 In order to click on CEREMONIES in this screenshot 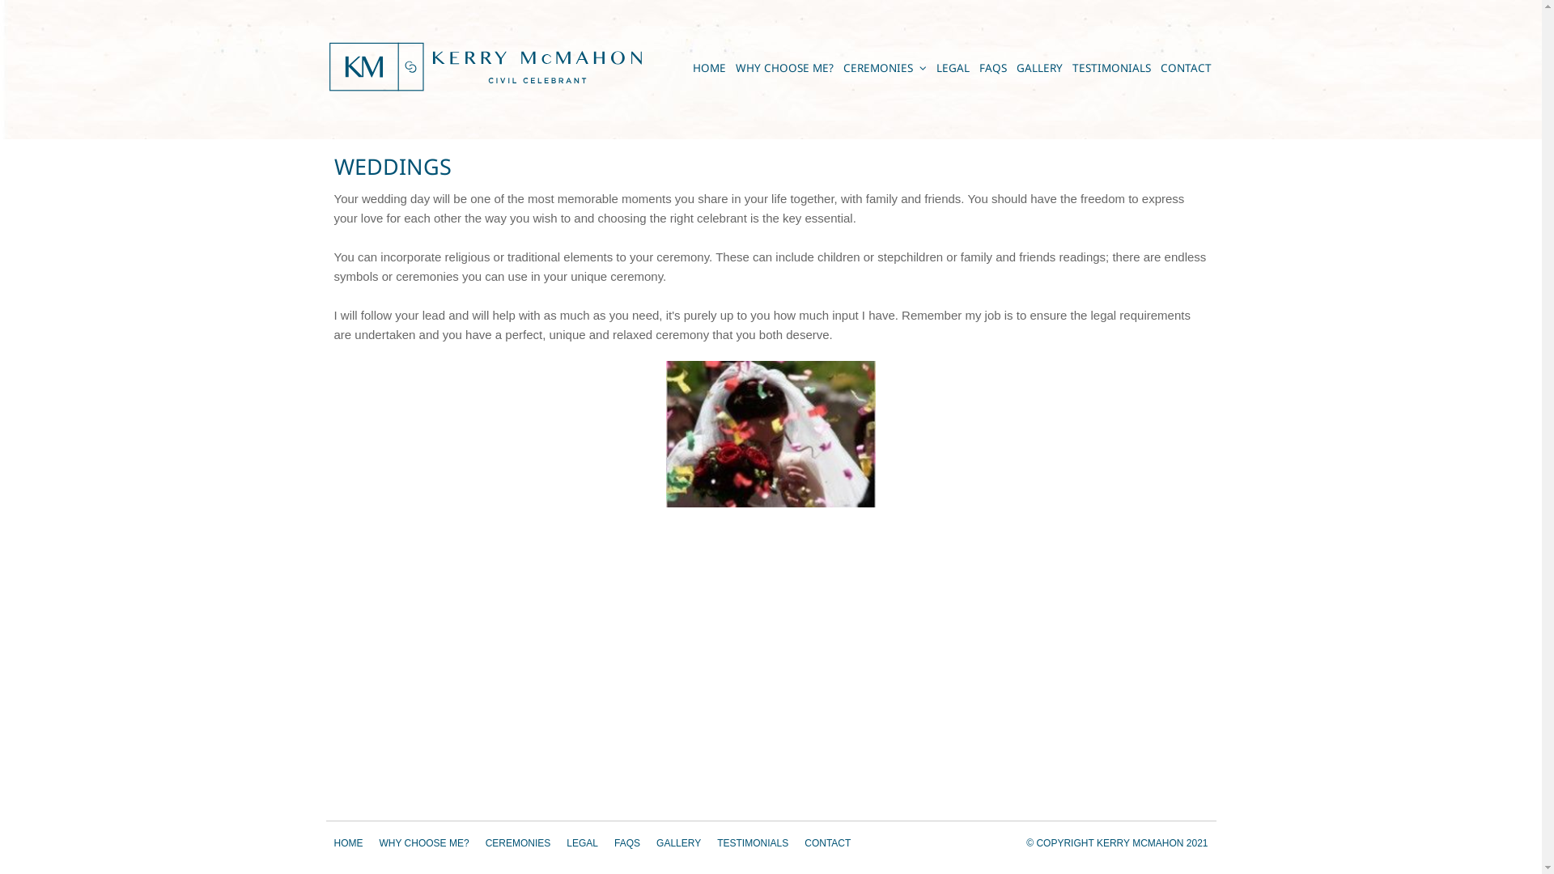, I will do `click(518, 843)`.